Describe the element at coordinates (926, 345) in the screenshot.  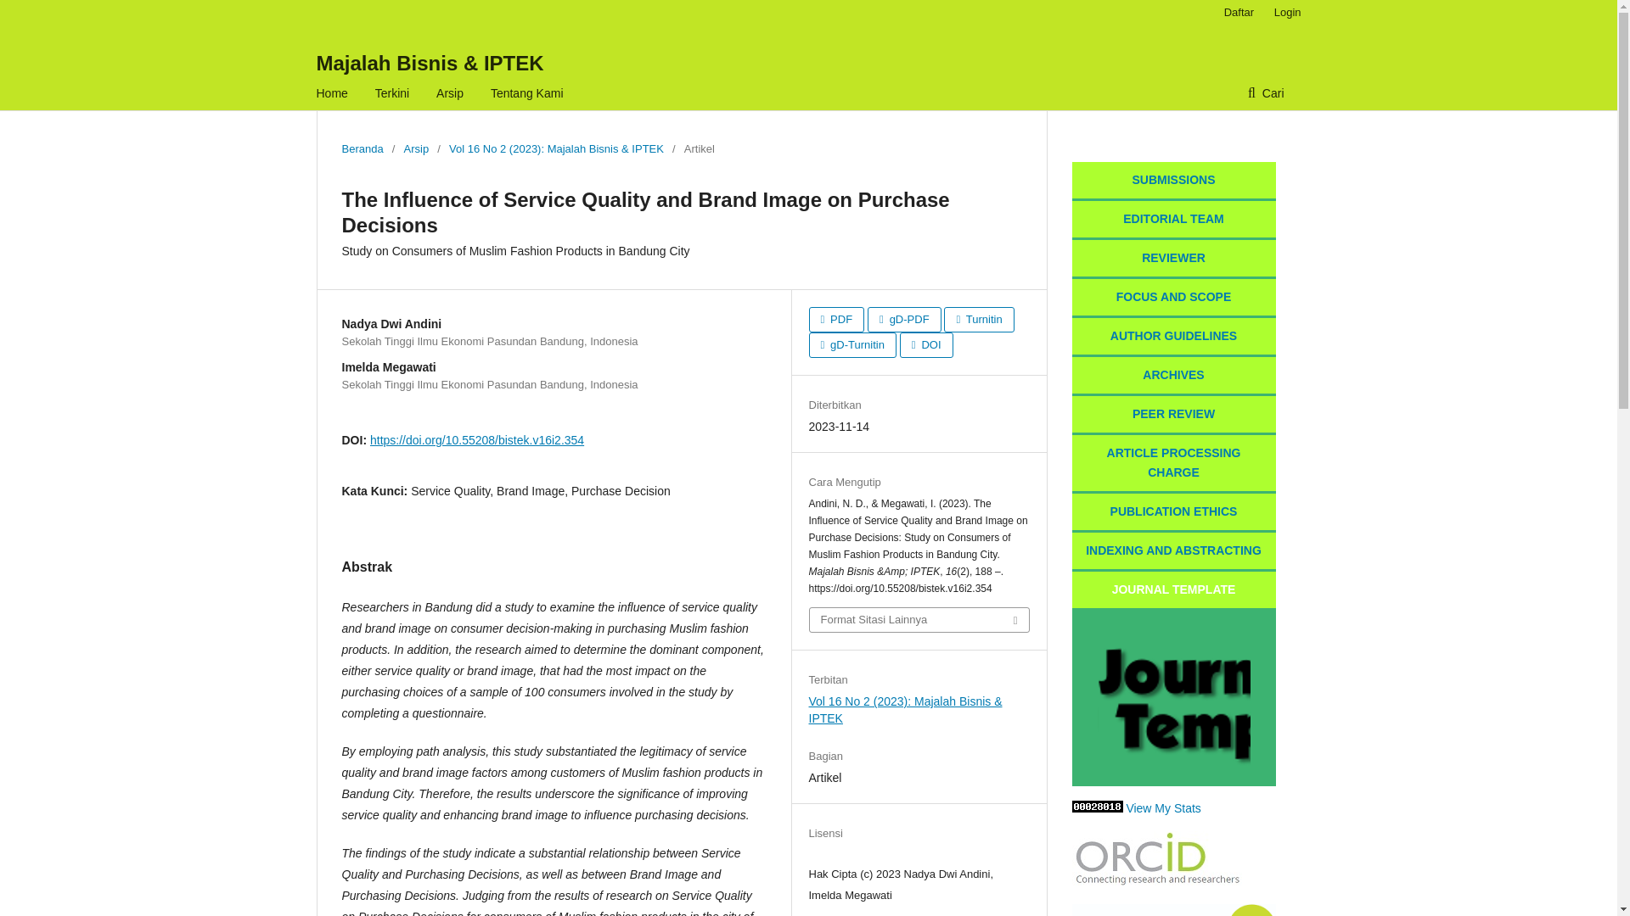
I see `DOI` at that location.